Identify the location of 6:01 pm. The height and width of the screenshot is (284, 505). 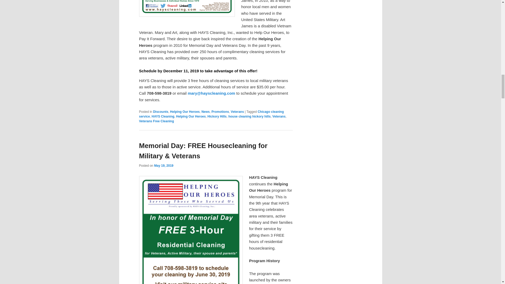
(164, 166).